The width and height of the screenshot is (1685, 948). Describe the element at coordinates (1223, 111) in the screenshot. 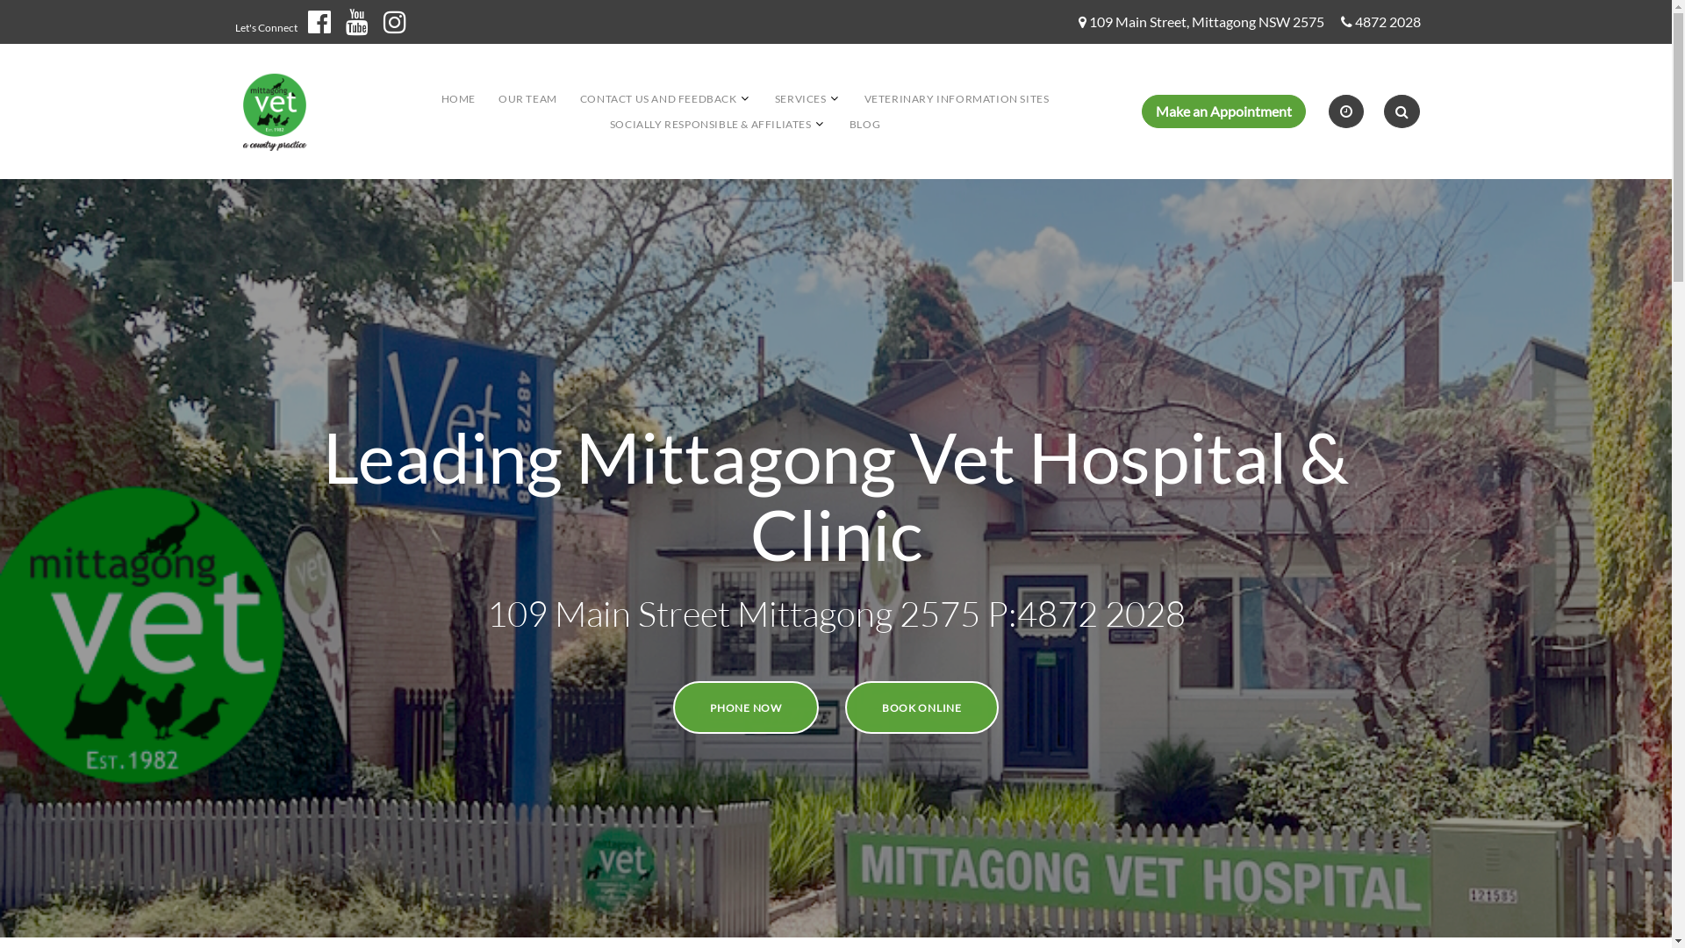

I see `Make an Appointment` at that location.